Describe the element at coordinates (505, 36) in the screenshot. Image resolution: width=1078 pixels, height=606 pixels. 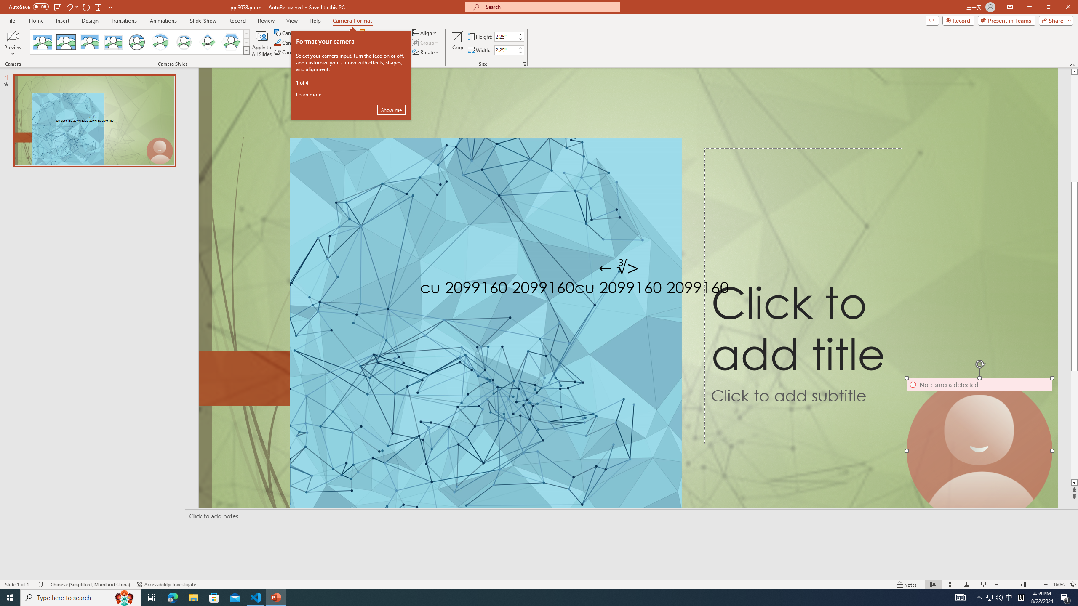
I see `Cameo Height` at that location.